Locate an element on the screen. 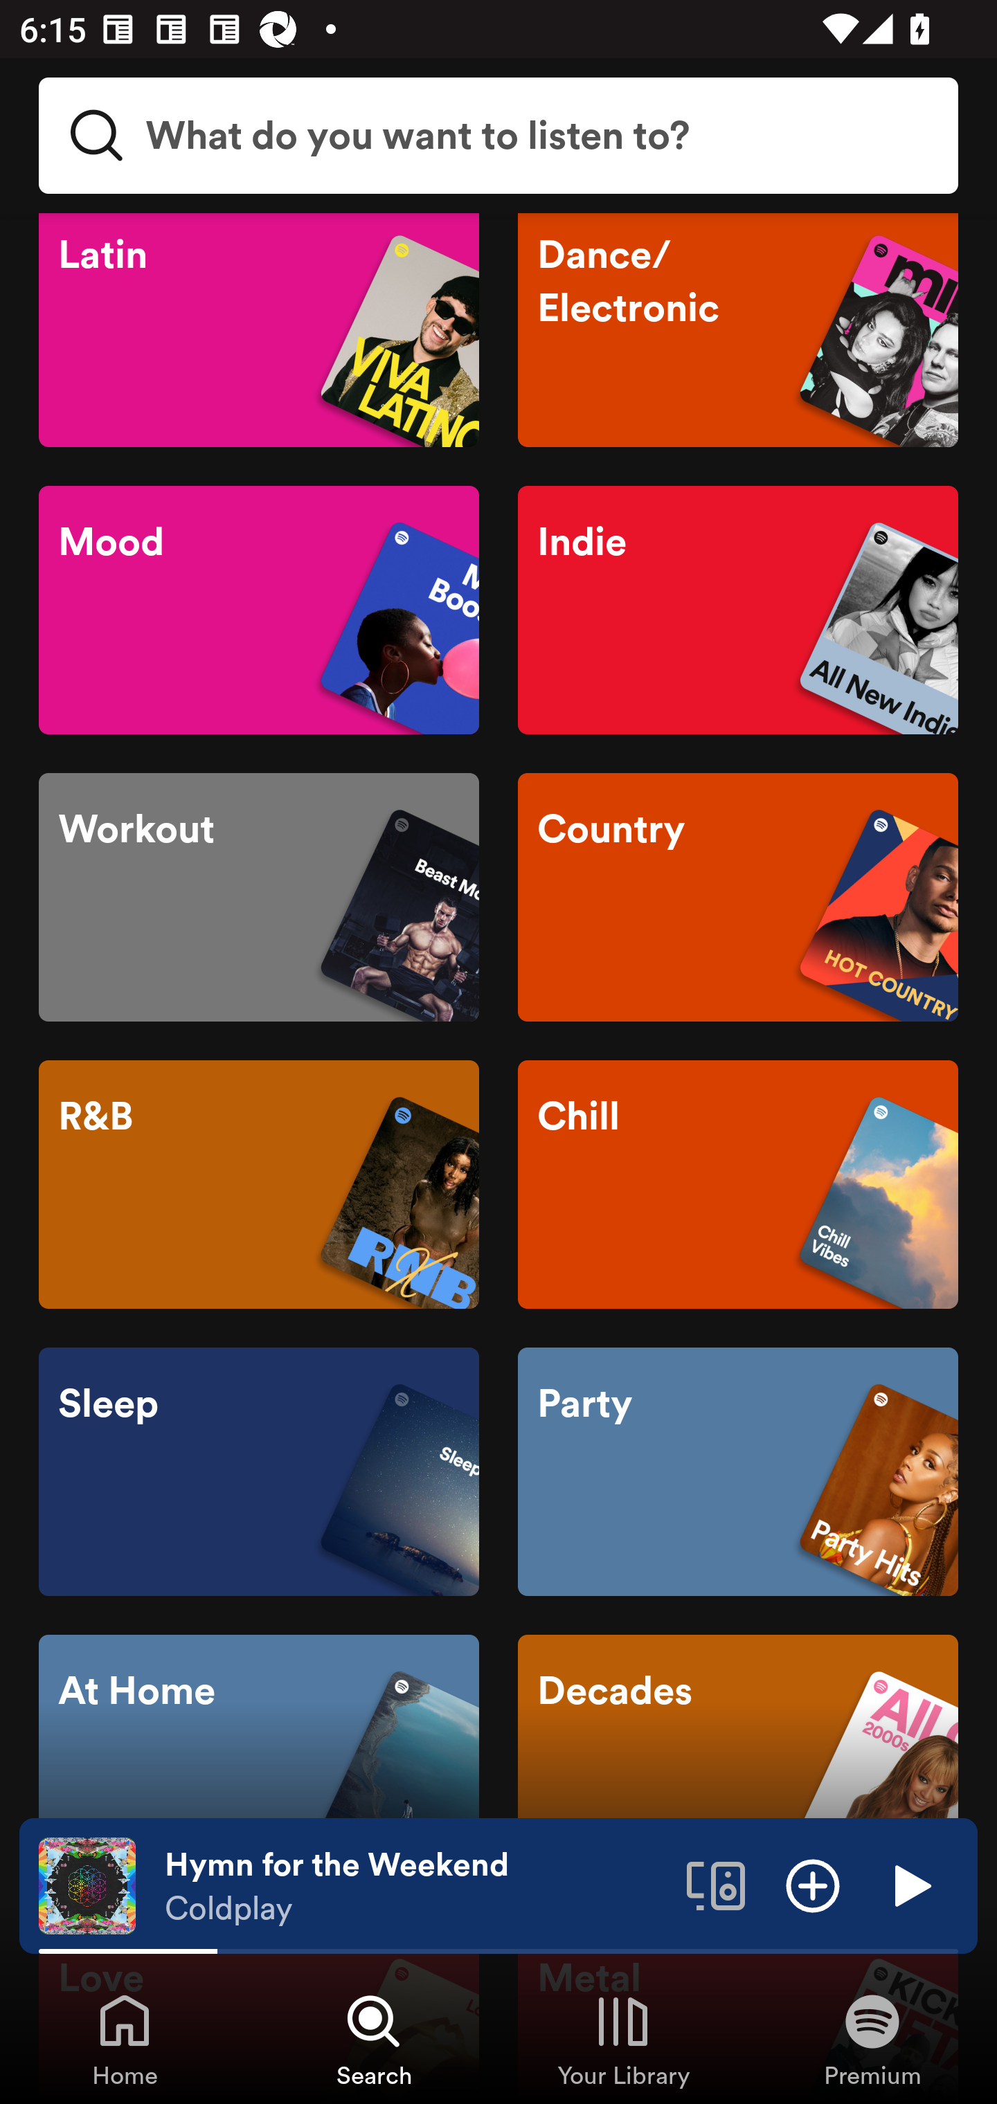 The height and width of the screenshot is (2104, 997). Home, Tab 1 of 4 Home Home is located at coordinates (125, 2039).